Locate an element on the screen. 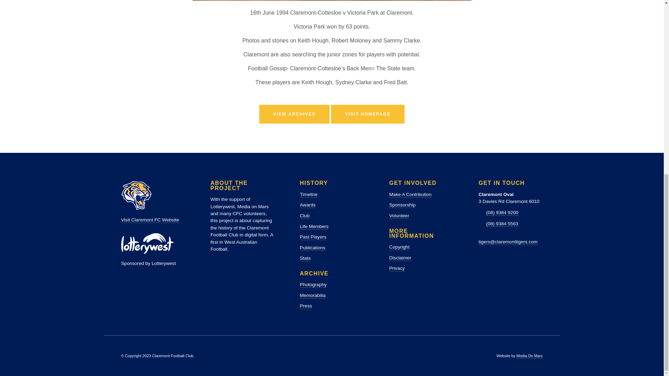  Photography is located at coordinates (313, 285).